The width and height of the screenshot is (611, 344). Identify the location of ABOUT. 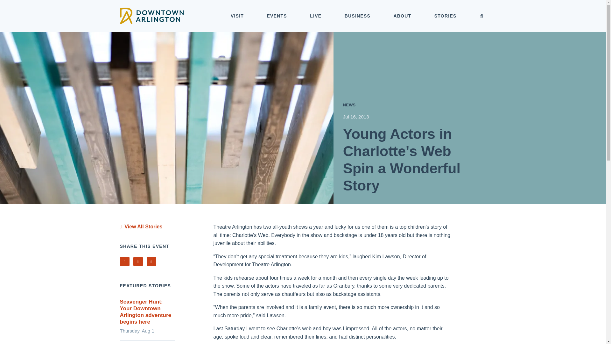
(402, 16).